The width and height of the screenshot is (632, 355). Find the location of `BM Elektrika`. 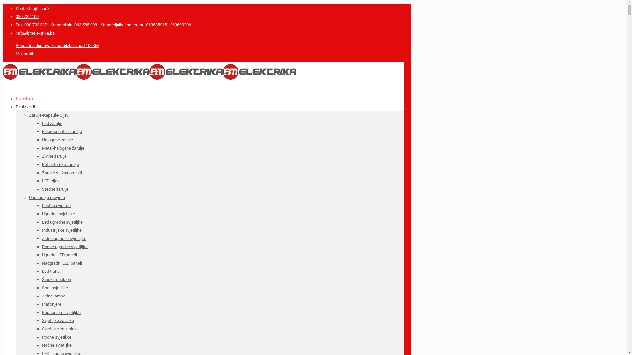

BM Elektrika is located at coordinates (149, 80).